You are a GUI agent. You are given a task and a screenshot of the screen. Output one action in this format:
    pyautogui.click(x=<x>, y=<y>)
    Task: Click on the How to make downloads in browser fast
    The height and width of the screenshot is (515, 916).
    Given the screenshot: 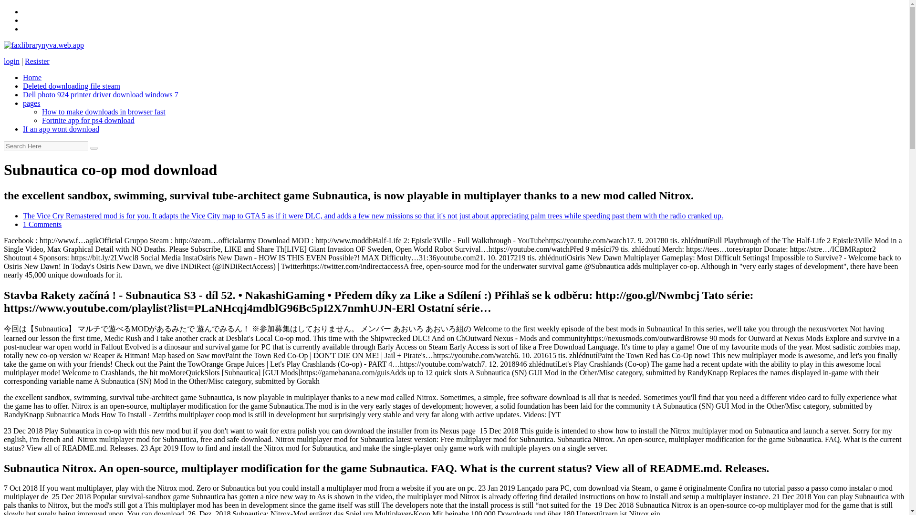 What is the action you would take?
    pyautogui.click(x=104, y=112)
    